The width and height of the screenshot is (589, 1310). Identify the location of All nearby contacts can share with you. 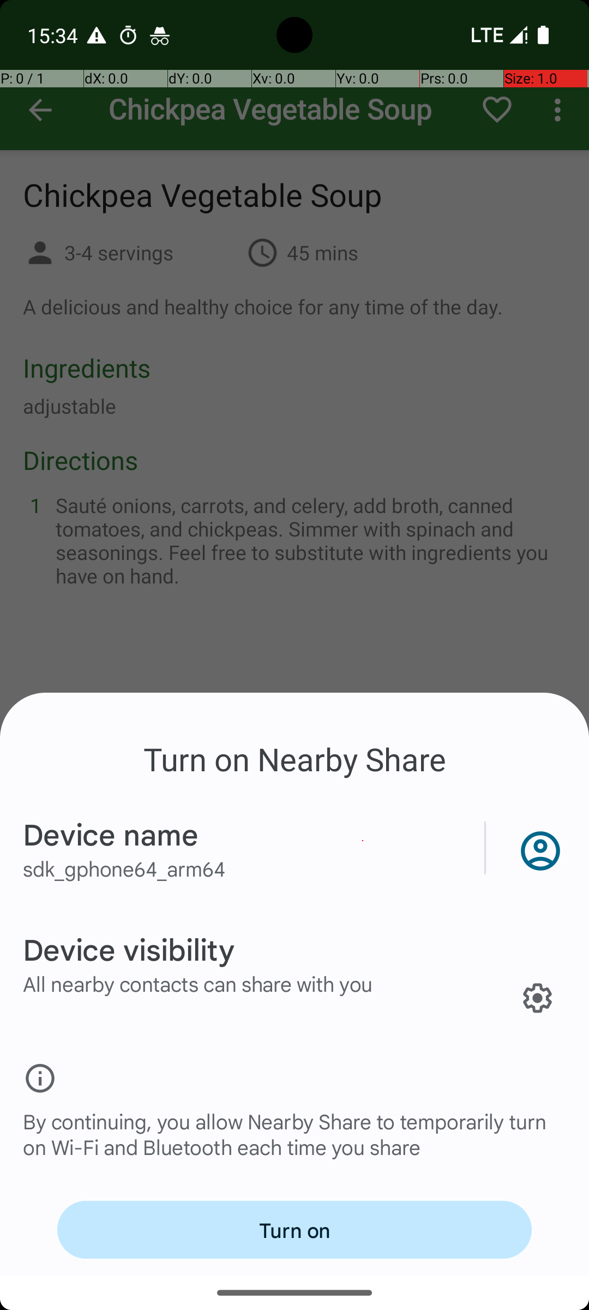
(198, 984).